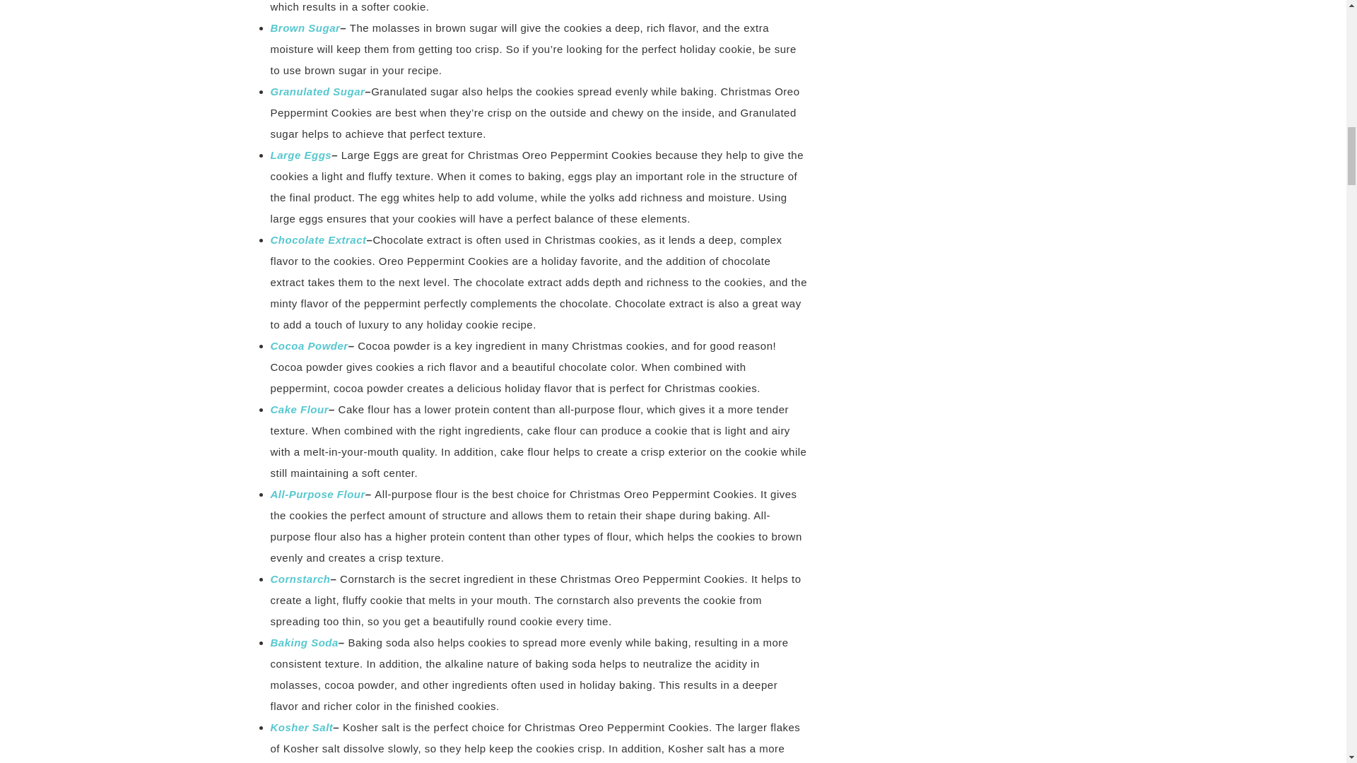 Image resolution: width=1357 pixels, height=763 pixels. Describe the element at coordinates (317, 495) in the screenshot. I see `All-Purpose Flour` at that location.